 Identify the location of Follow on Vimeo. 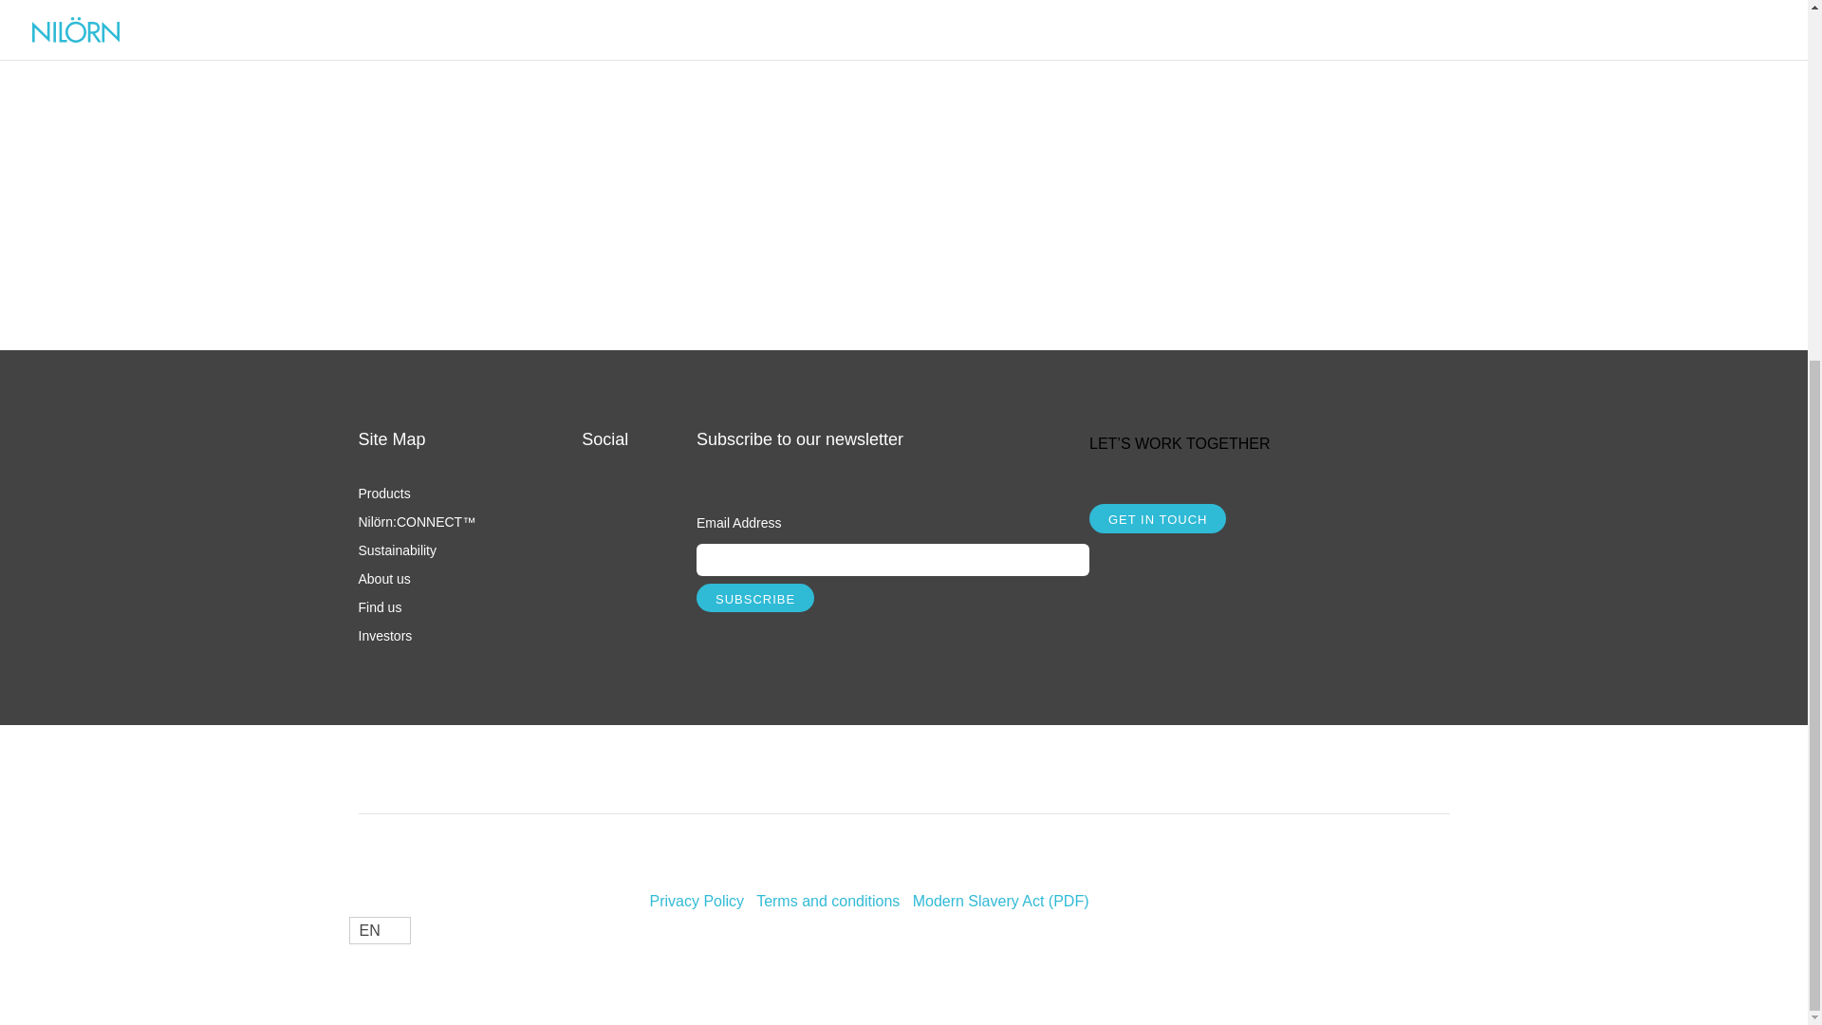
(596, 571).